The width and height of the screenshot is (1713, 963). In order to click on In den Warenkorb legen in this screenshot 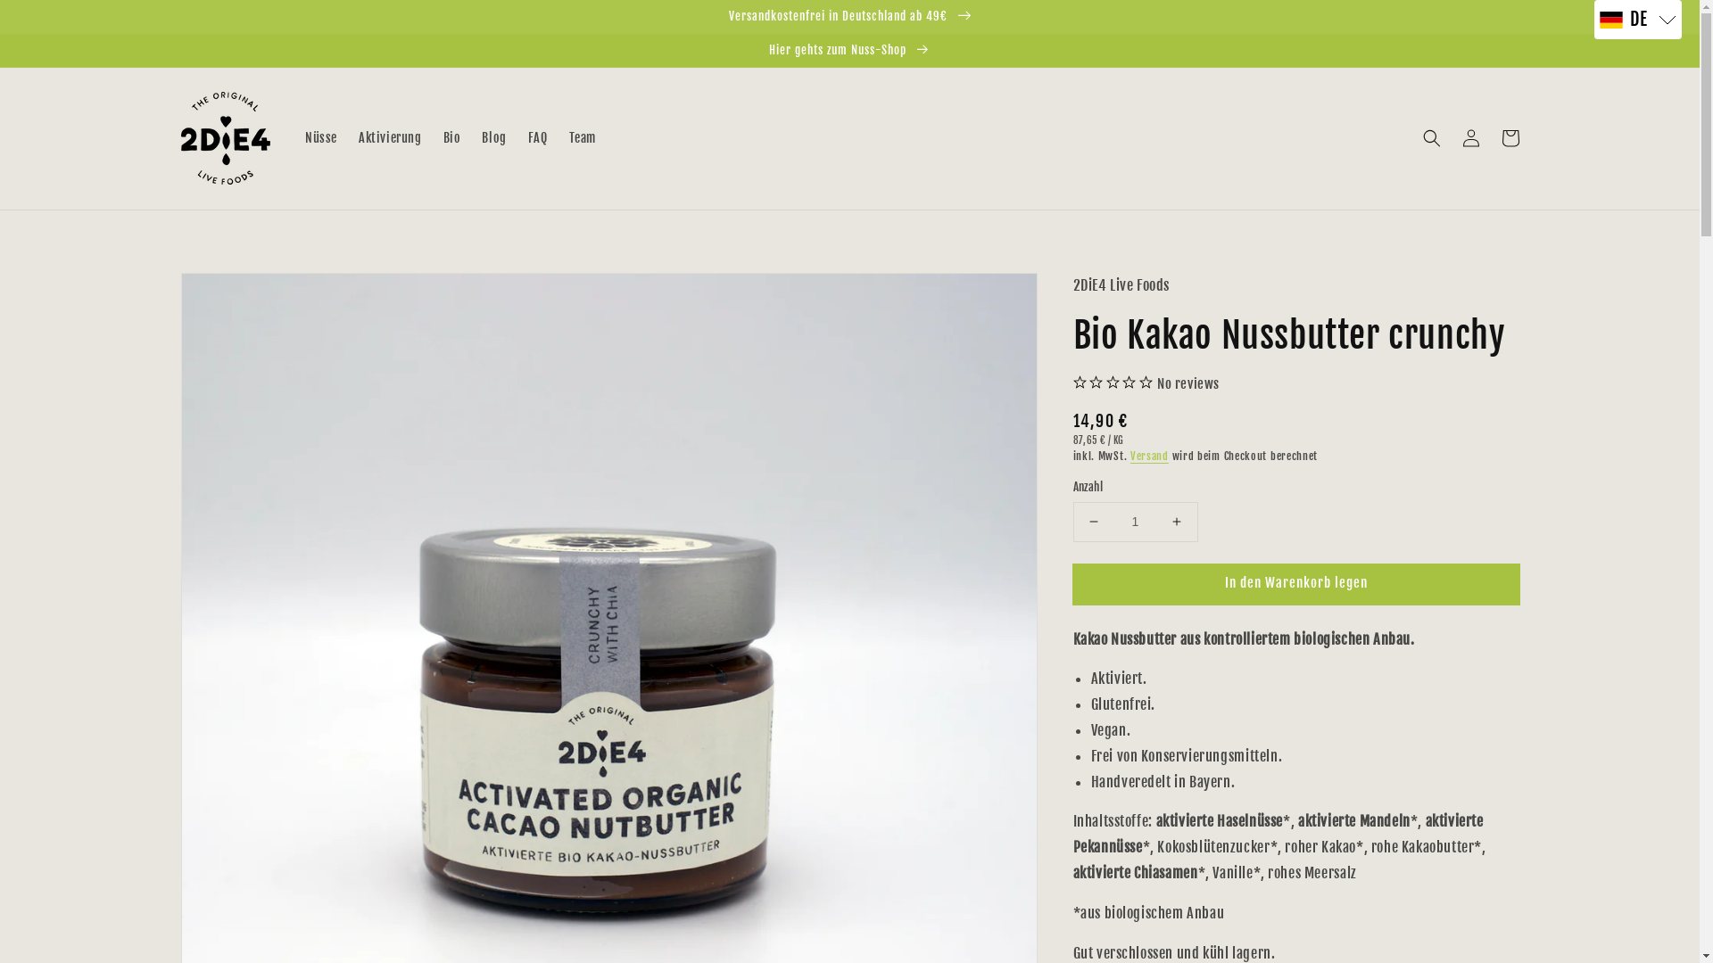, I will do `click(1295, 585)`.